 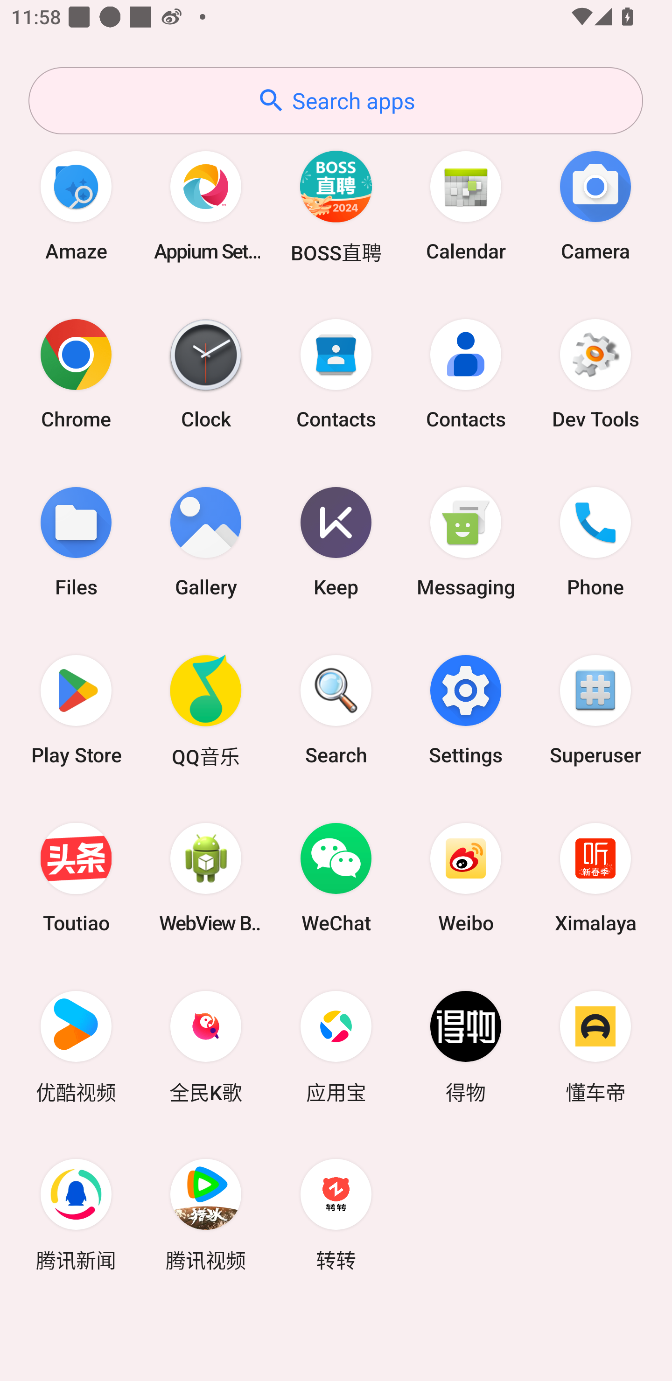 What do you see at coordinates (76, 709) in the screenshot?
I see `Play Store` at bounding box center [76, 709].